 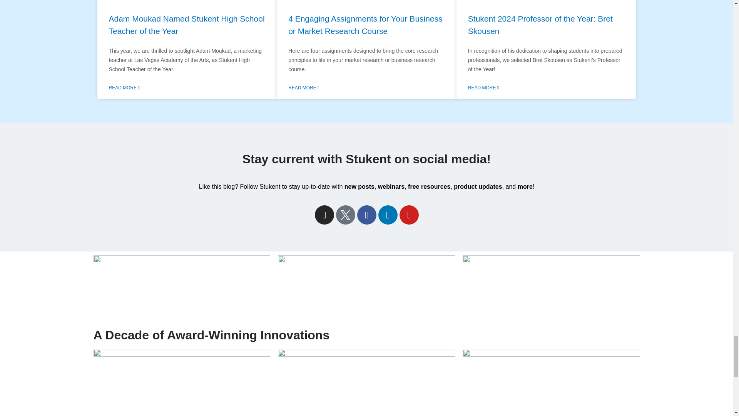 What do you see at coordinates (186, 25) in the screenshot?
I see `Adam Moukad Named Stukent High School Teacher of the Year` at bounding box center [186, 25].